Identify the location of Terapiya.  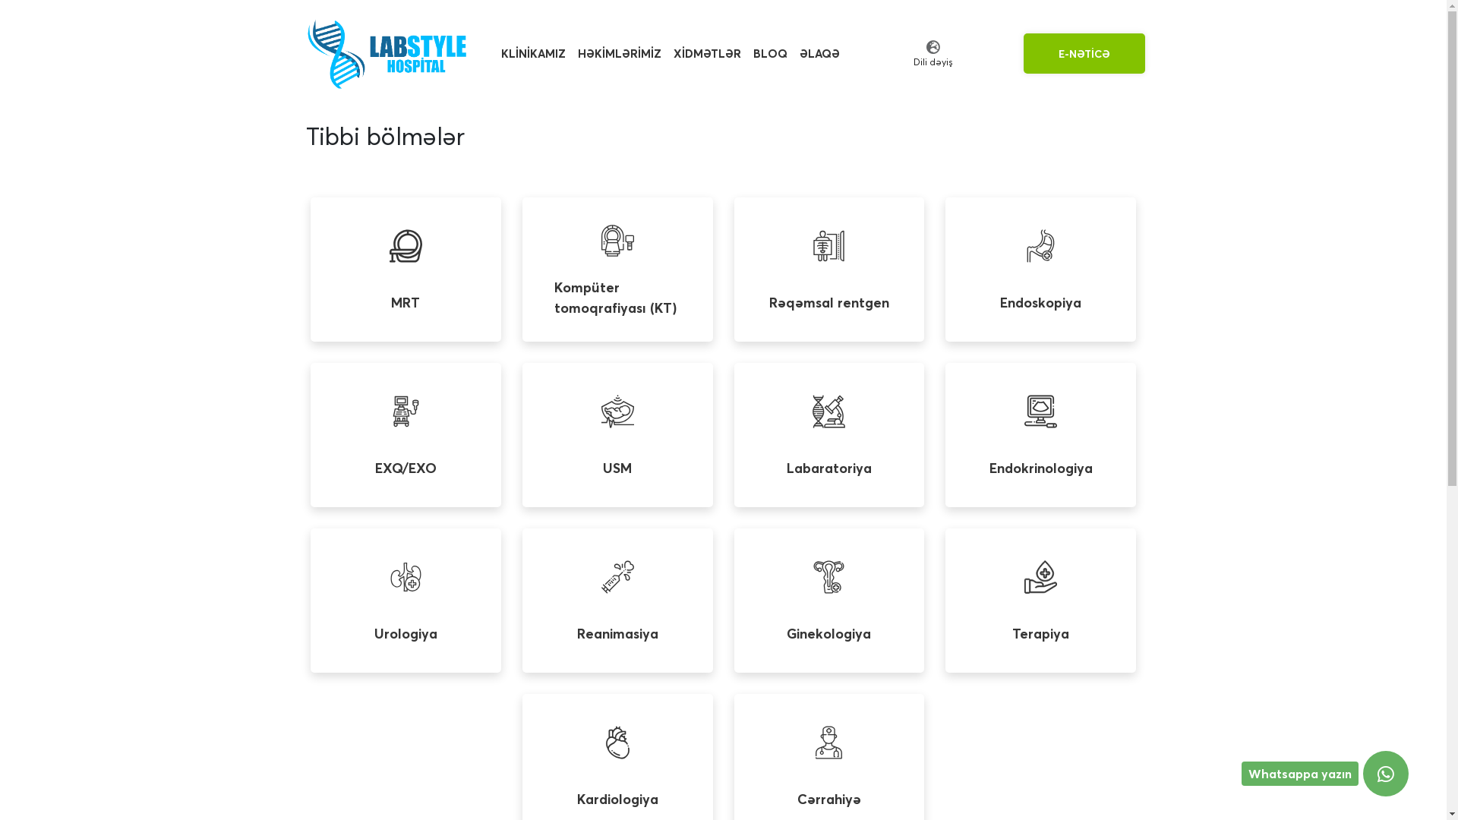
(1040, 601).